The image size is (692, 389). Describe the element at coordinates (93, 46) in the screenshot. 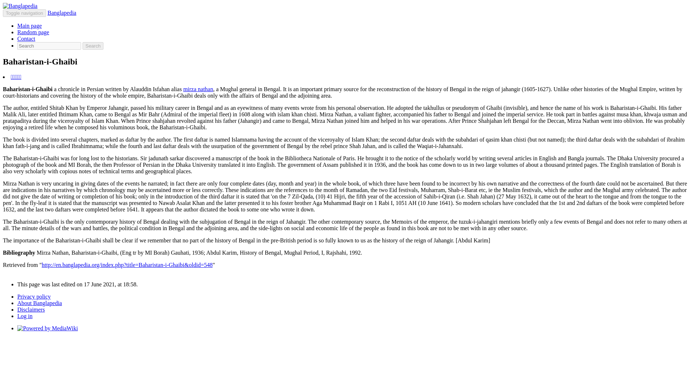

I see `Search the pages for this text` at that location.